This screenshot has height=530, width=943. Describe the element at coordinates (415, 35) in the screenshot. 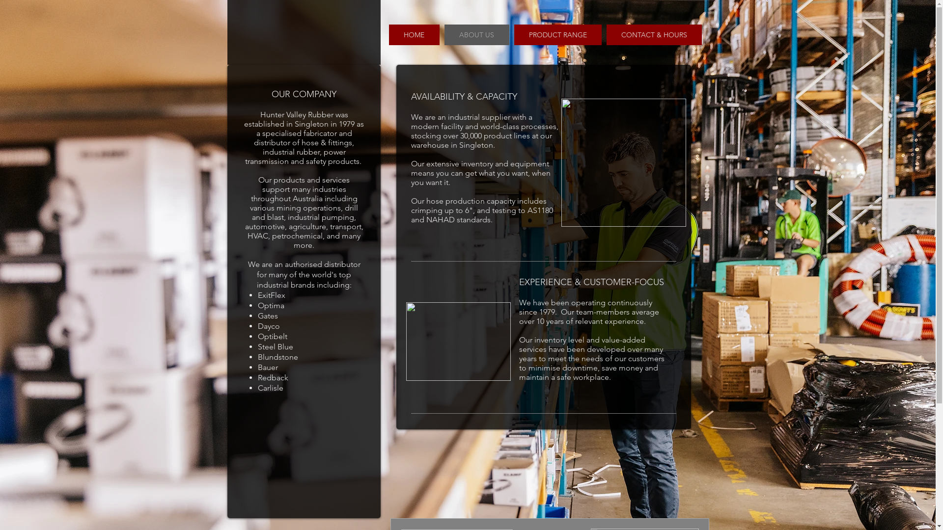

I see `HOME` at that location.